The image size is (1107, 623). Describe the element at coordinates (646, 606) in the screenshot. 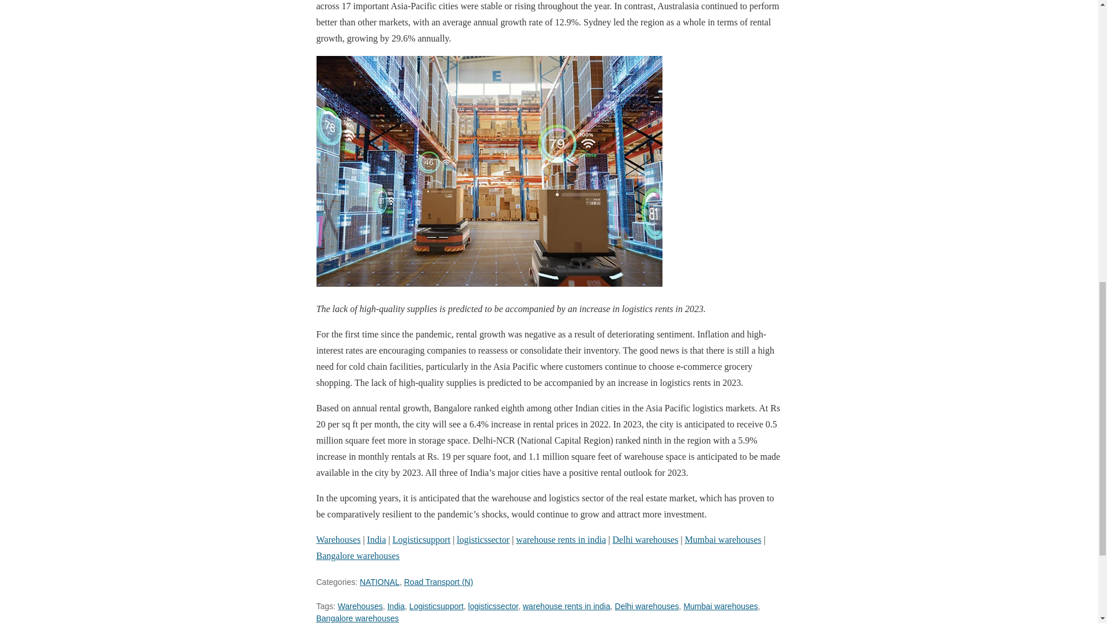

I see `Delhi warehouses` at that location.